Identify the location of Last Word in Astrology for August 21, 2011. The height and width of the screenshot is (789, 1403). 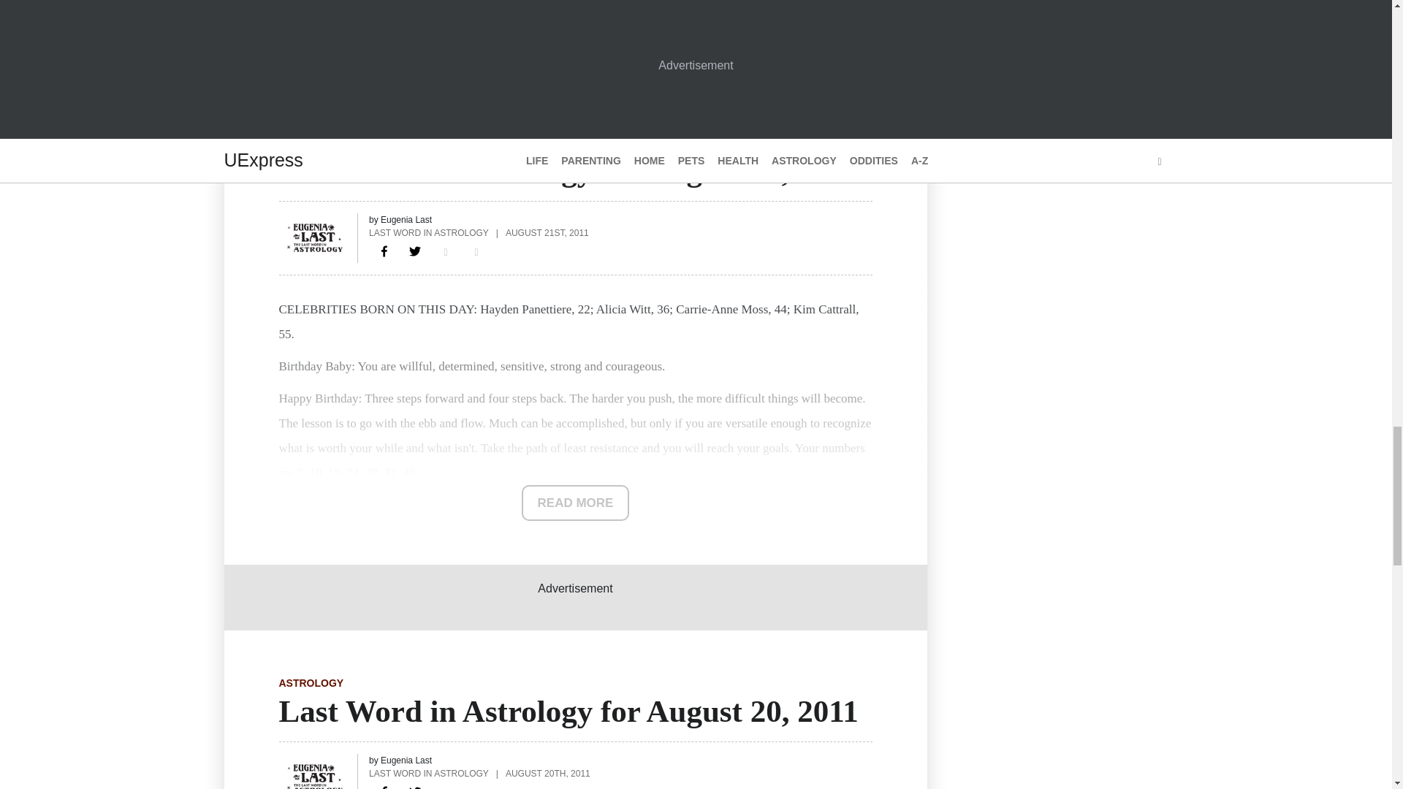
(384, 251).